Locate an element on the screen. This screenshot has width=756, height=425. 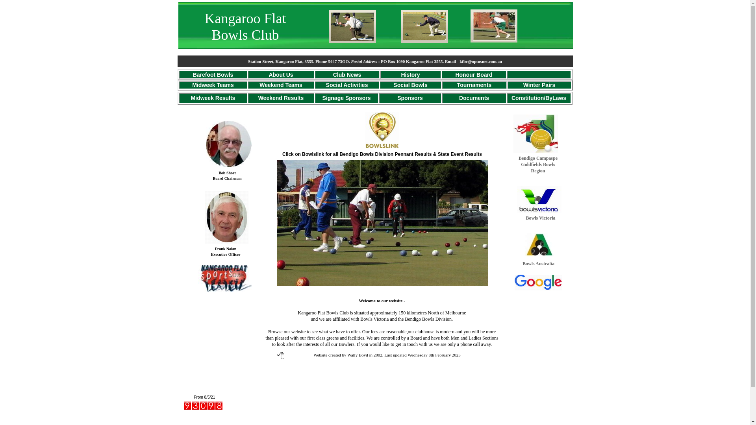
Midweek Results is located at coordinates (213, 98).